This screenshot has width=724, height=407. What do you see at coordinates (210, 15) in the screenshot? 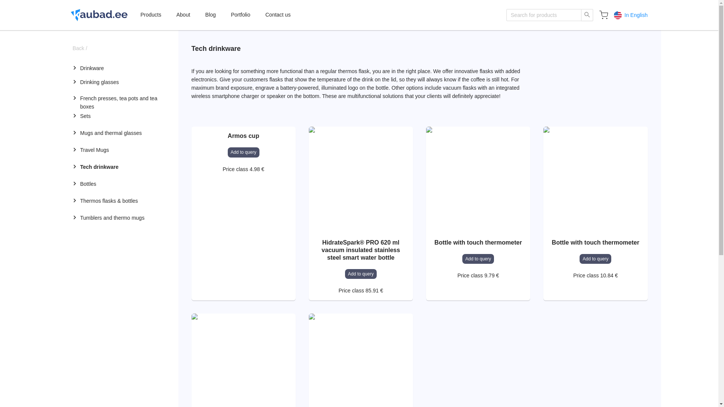
I see `Blog` at bounding box center [210, 15].